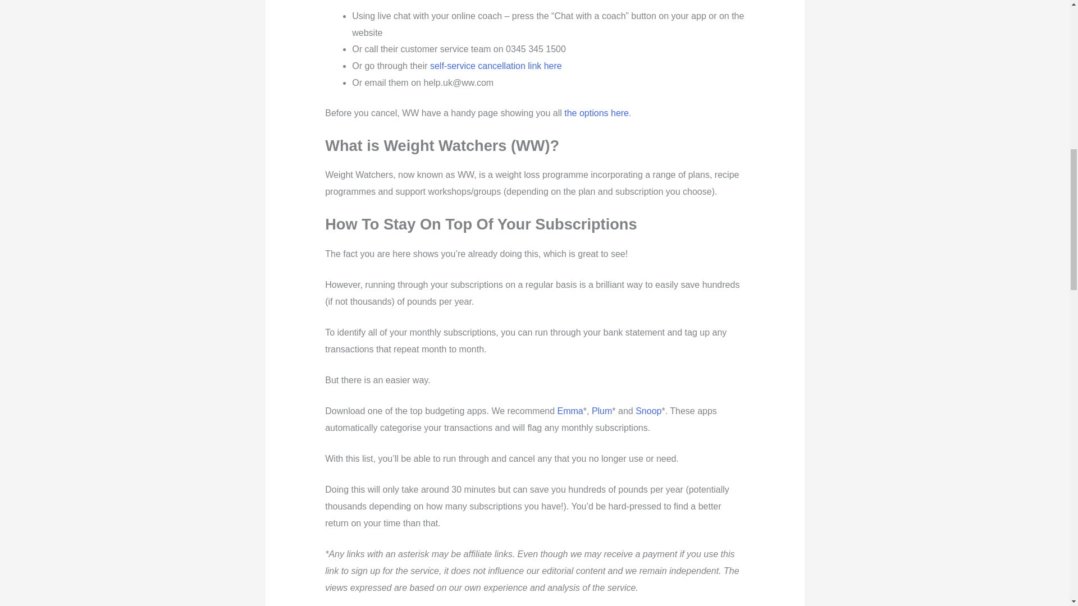  What do you see at coordinates (648, 411) in the screenshot?
I see `Snoop` at bounding box center [648, 411].